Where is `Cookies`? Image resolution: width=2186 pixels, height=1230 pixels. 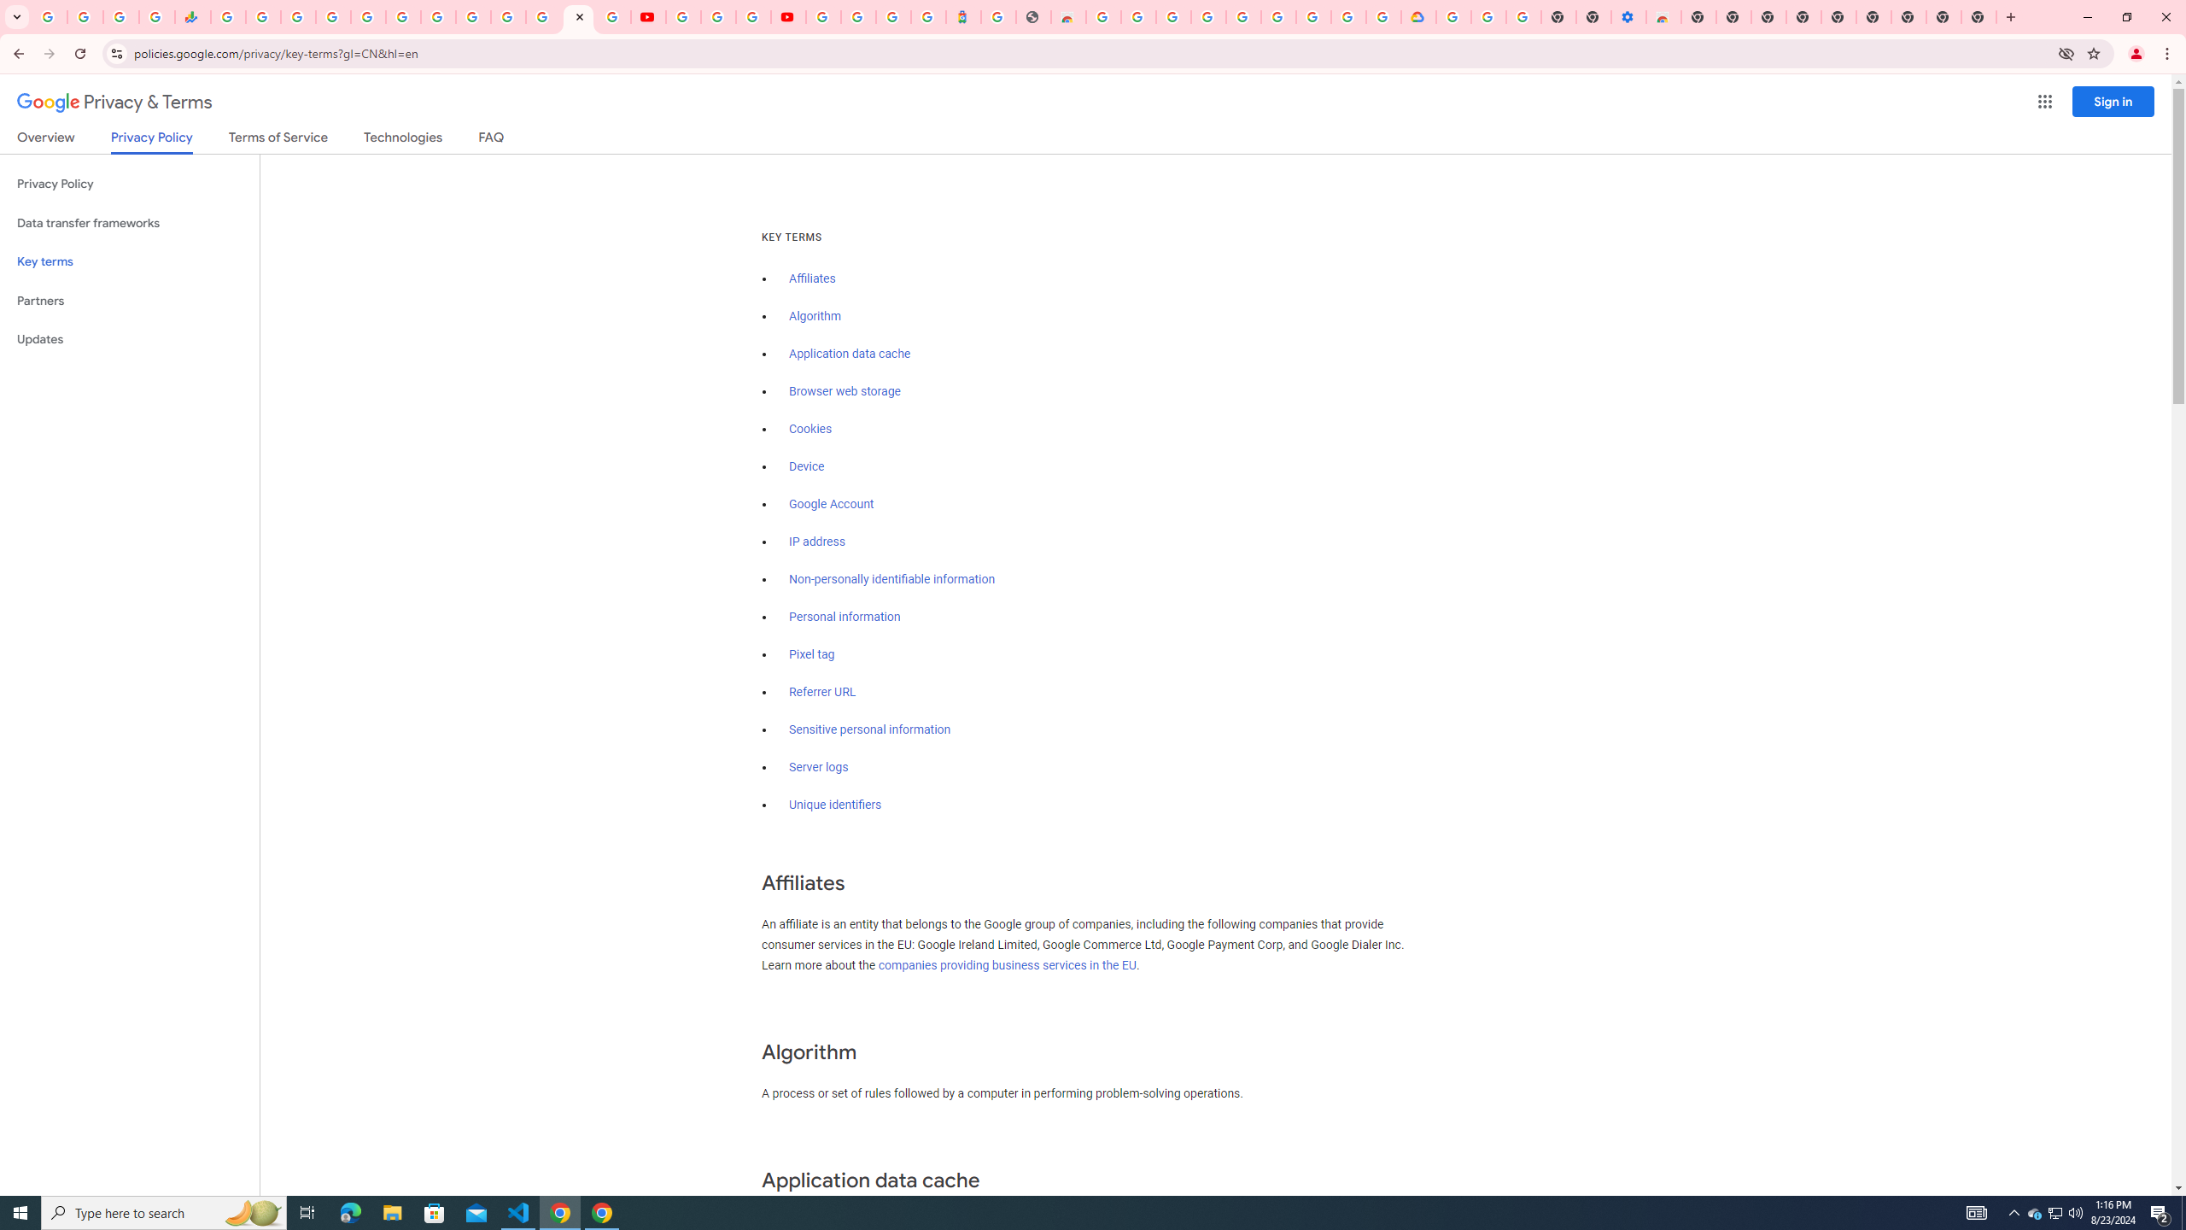 Cookies is located at coordinates (811, 429).